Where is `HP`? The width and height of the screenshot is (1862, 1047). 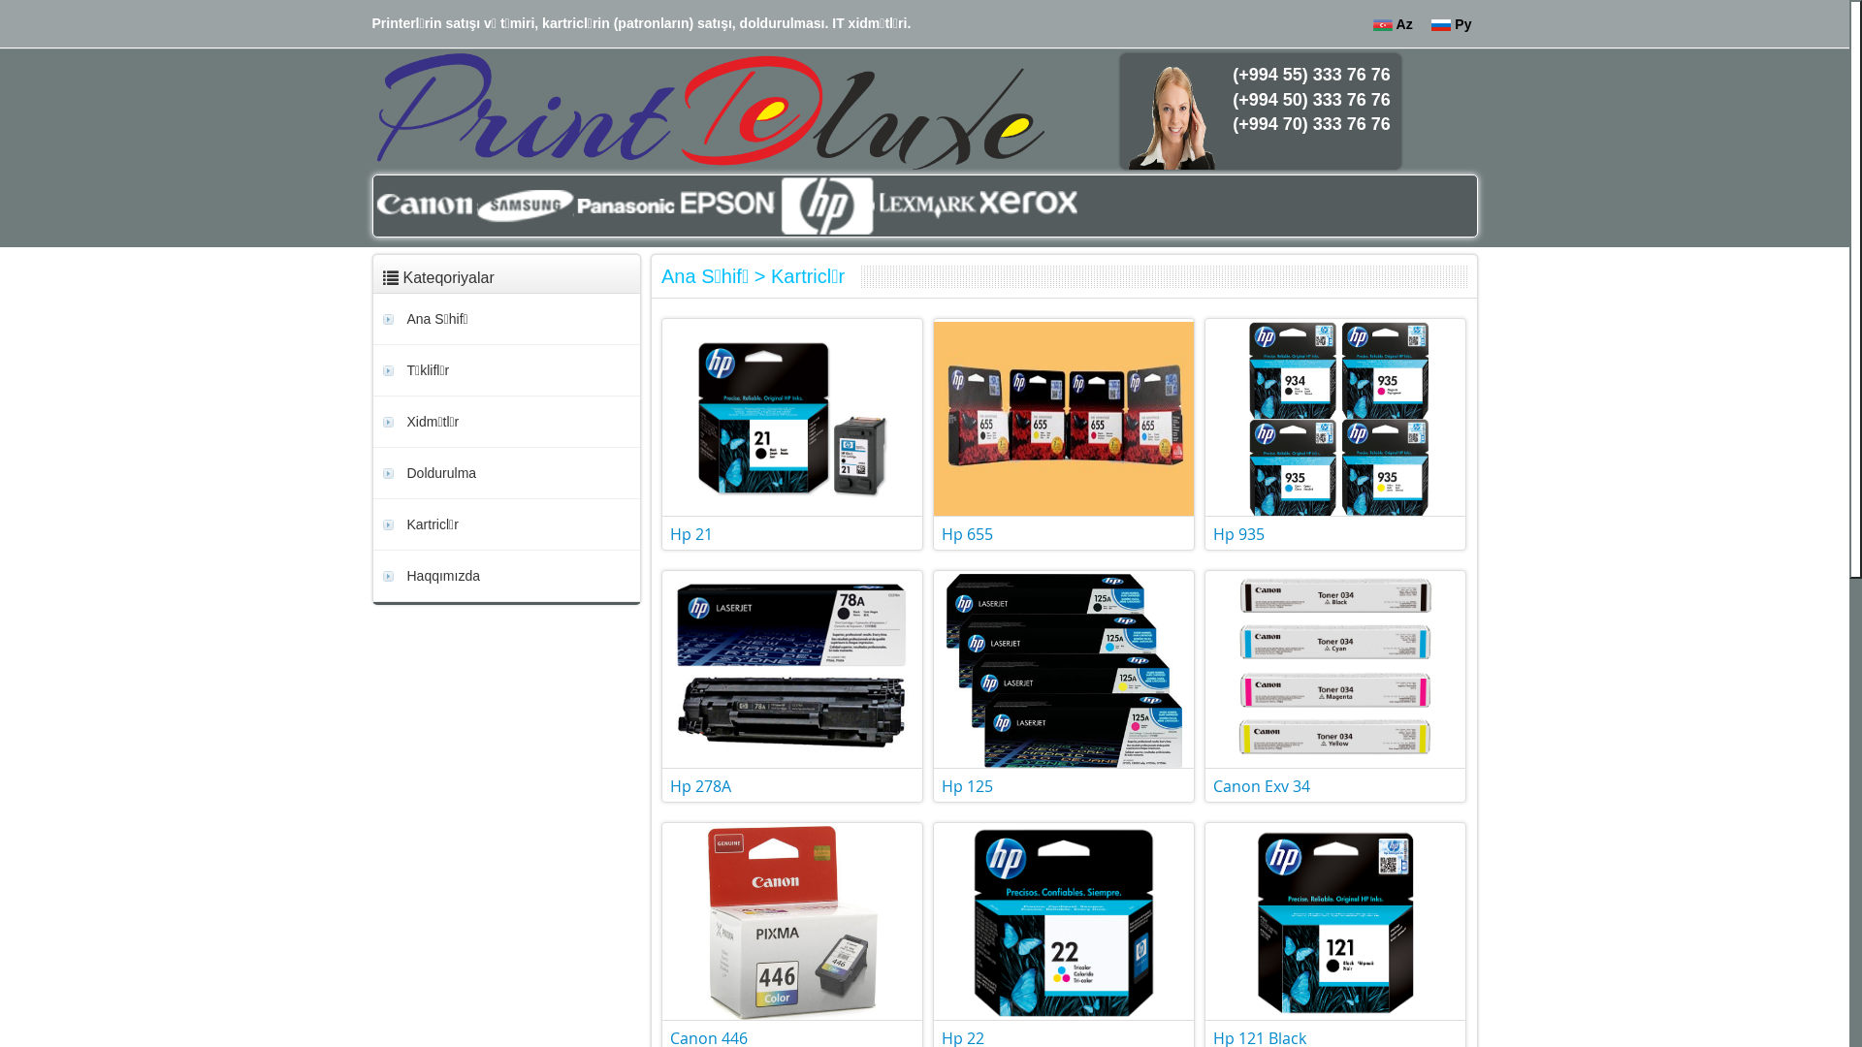 HP is located at coordinates (836, 206).